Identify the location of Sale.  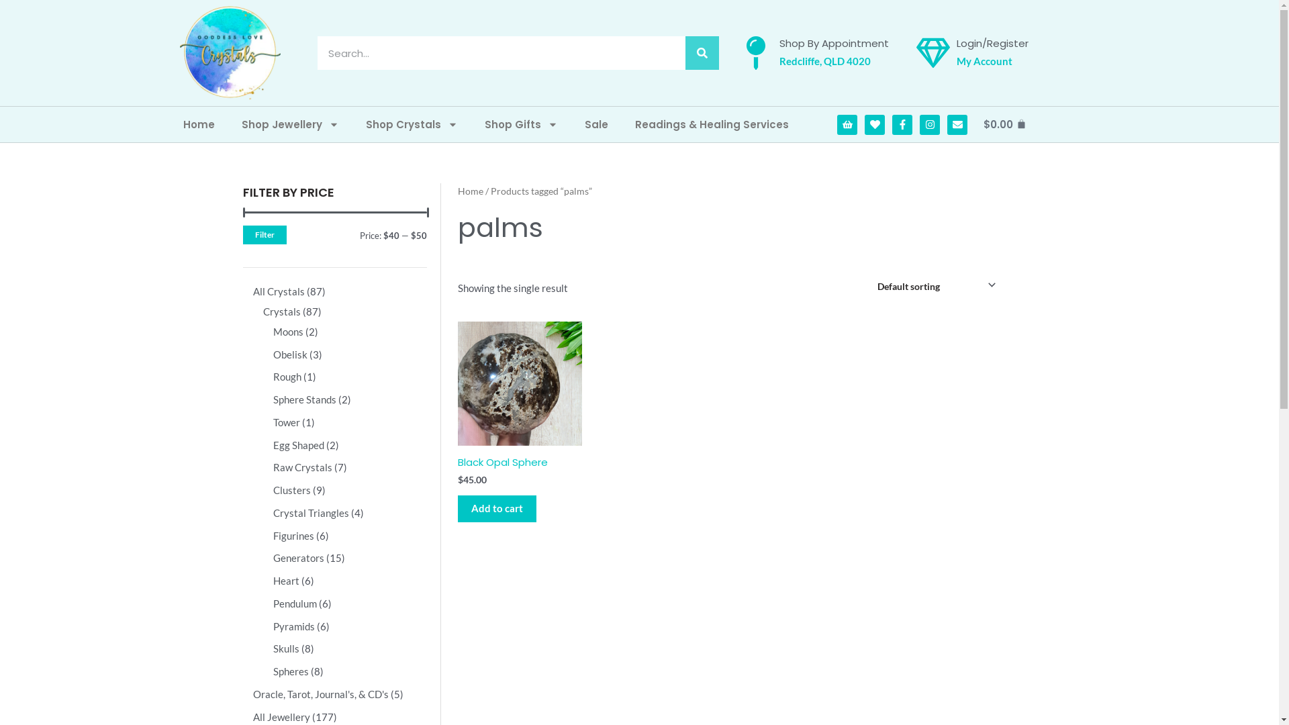
(596, 125).